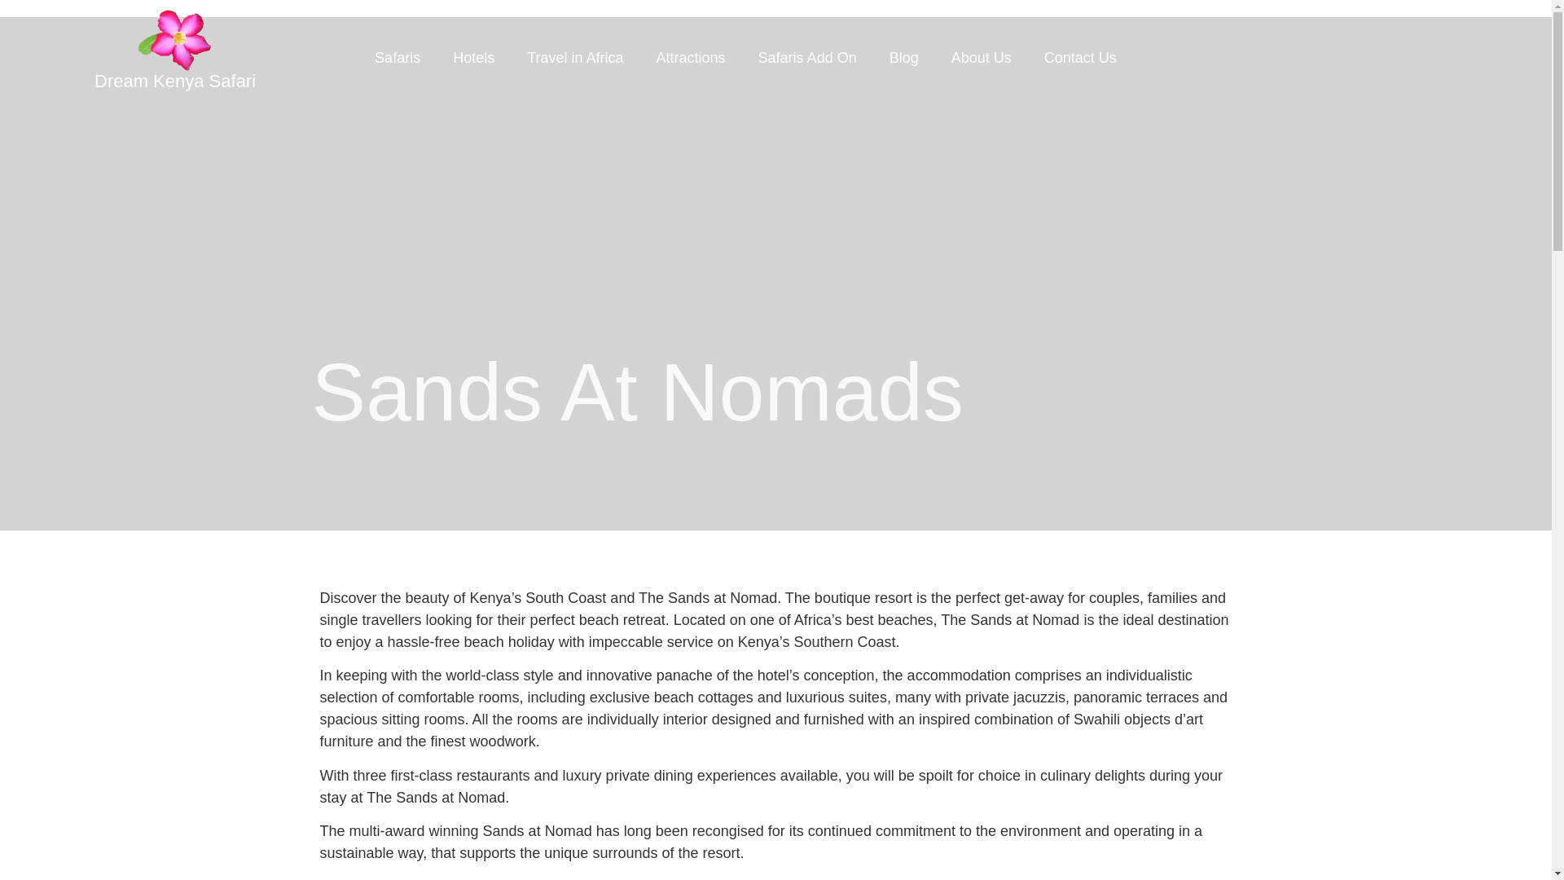 This screenshot has height=880, width=1564. I want to click on Blog, so click(904, 57).